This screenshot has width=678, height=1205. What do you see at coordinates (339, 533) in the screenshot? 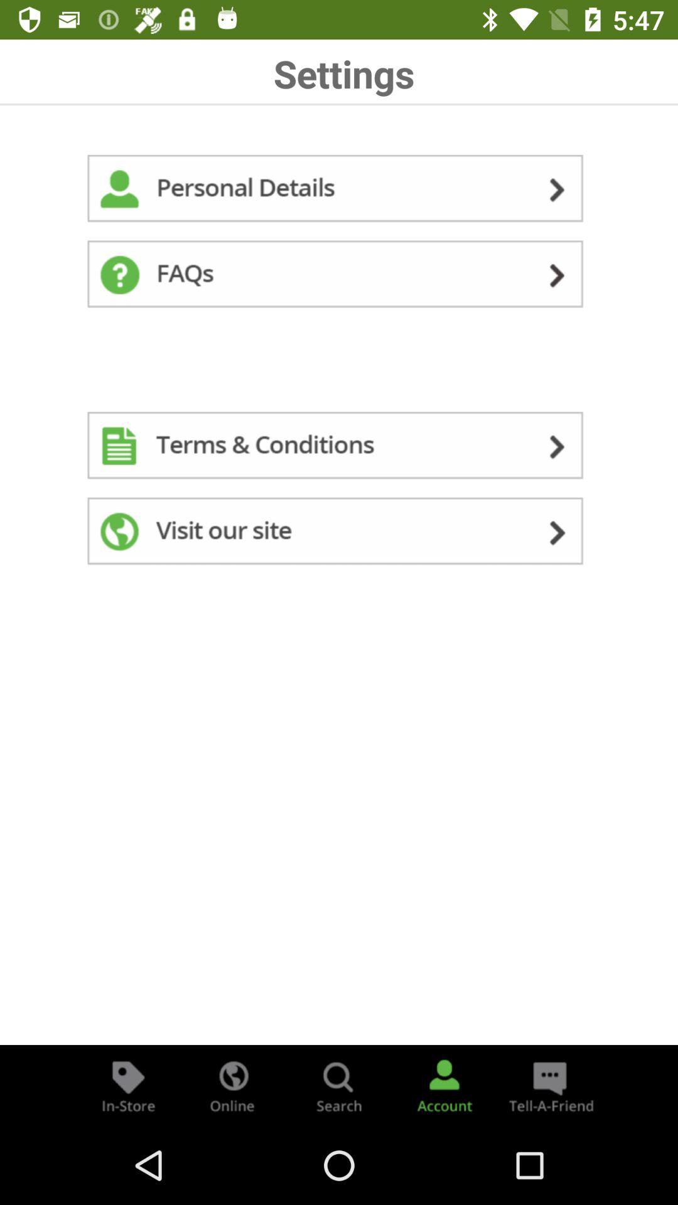
I see `visit site` at bounding box center [339, 533].